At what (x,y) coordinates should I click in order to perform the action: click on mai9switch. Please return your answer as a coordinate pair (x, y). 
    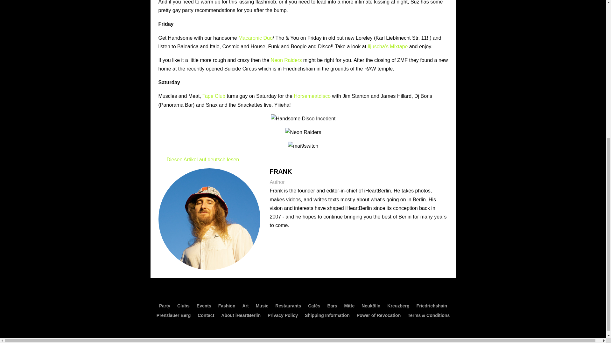
    Looking at the image, I should click on (303, 146).